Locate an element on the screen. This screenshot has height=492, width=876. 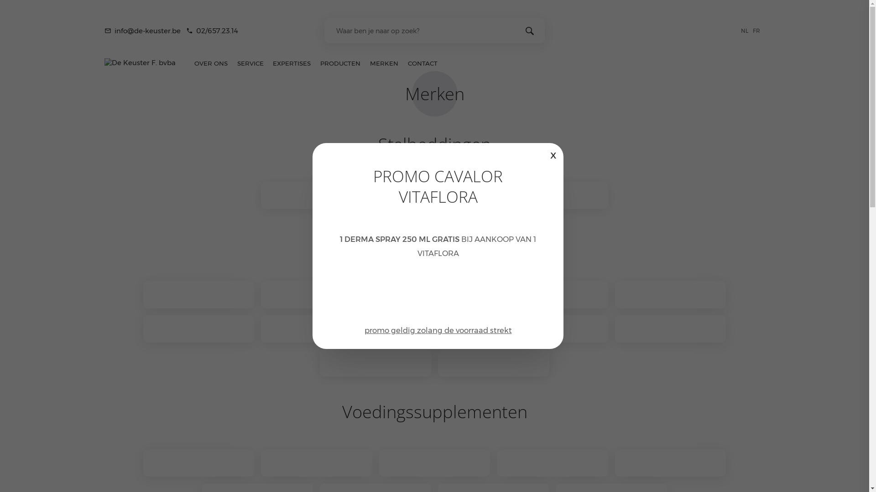
mail_outline
info@de-keuster.be is located at coordinates (142, 31).